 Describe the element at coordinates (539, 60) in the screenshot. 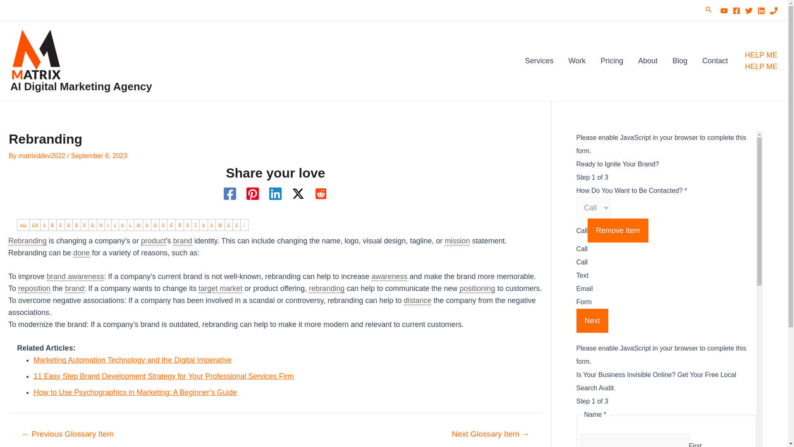

I see `Services` at that location.